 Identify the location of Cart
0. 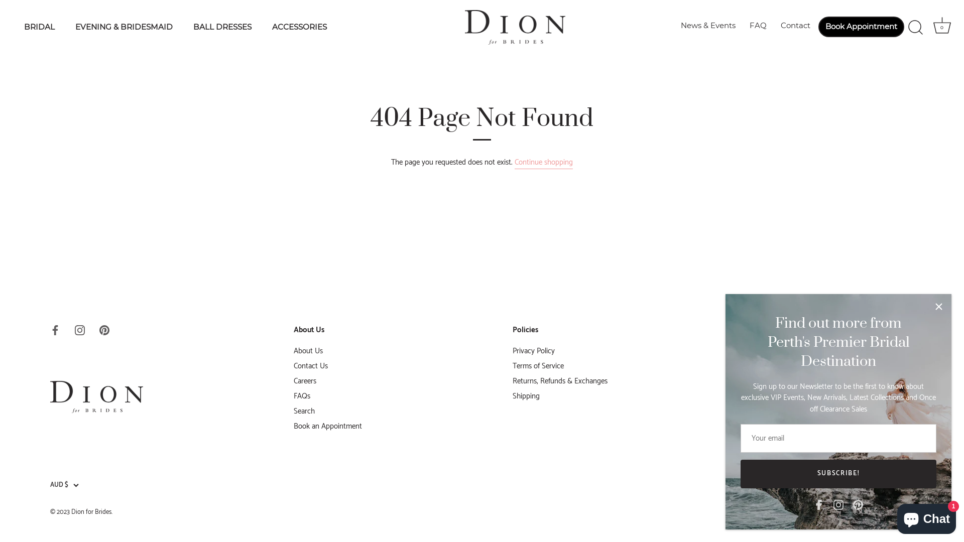
(942, 28).